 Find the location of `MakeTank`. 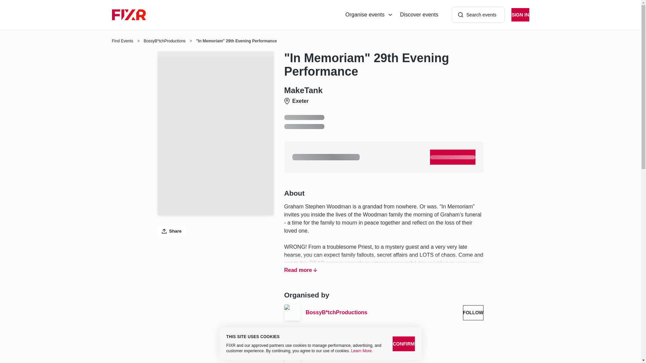

MakeTank is located at coordinates (394, 358).